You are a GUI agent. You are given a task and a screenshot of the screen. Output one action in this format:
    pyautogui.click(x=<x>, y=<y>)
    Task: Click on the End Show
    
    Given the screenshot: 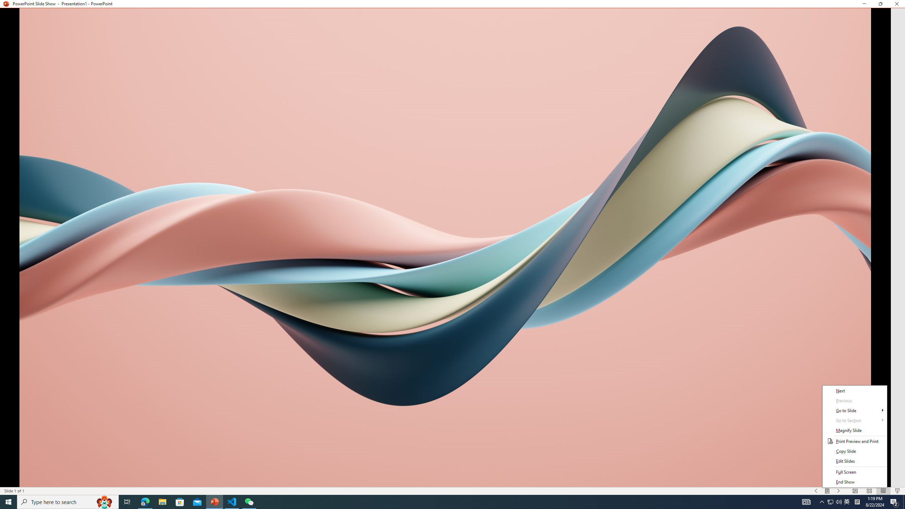 What is the action you would take?
    pyautogui.click(x=855, y=482)
    